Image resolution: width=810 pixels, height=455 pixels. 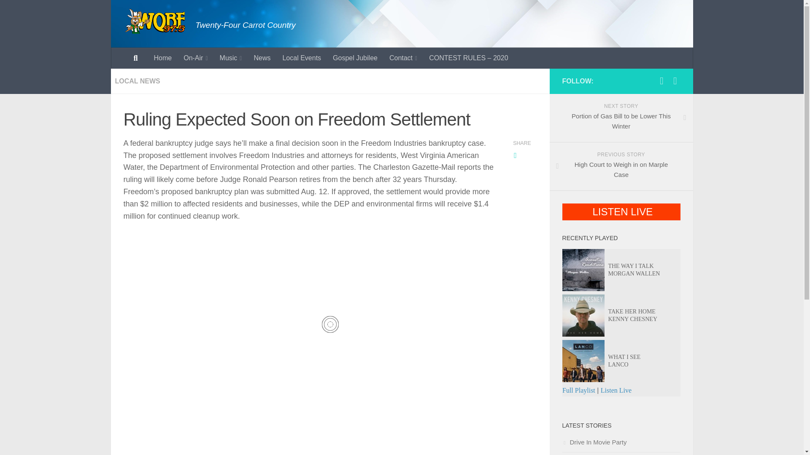 I want to click on Local Events, so click(x=301, y=58).